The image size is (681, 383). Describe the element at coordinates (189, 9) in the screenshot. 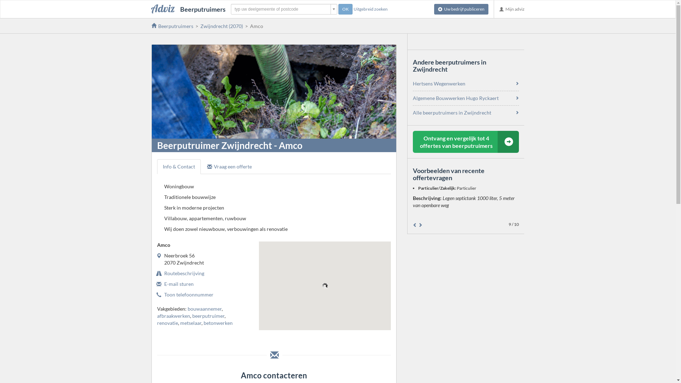

I see `Beerputruimers` at that location.